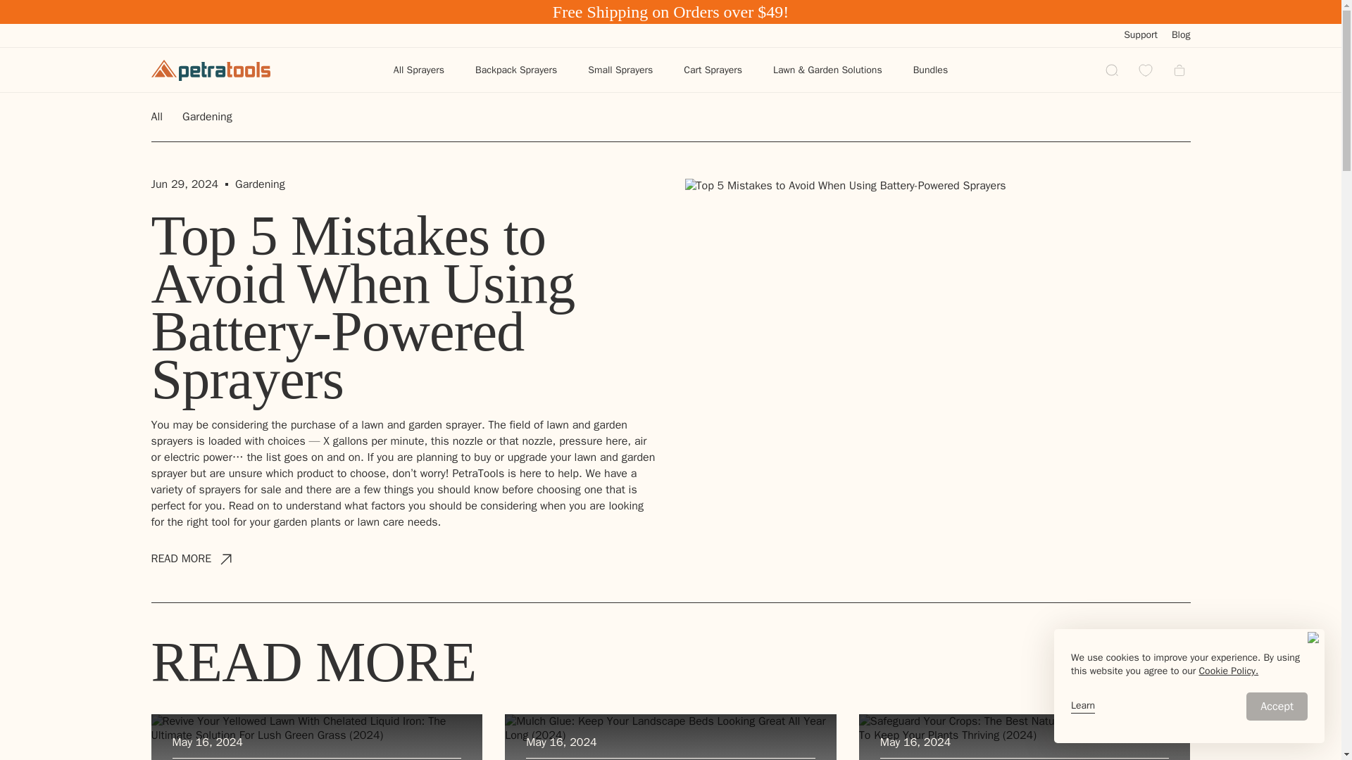 This screenshot has width=1352, height=760. I want to click on Support, so click(1140, 35).